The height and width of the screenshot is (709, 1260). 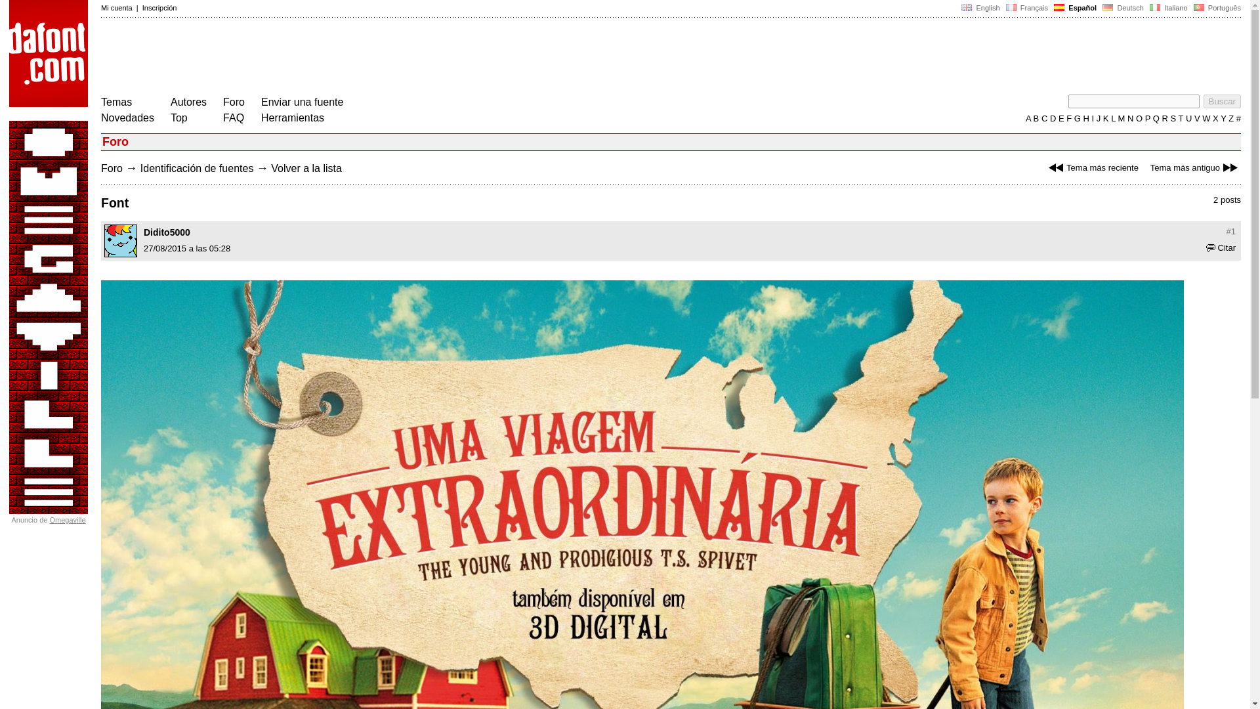 I want to click on Atajo de teclado: Flecha Derecha, so click(x=1196, y=168).